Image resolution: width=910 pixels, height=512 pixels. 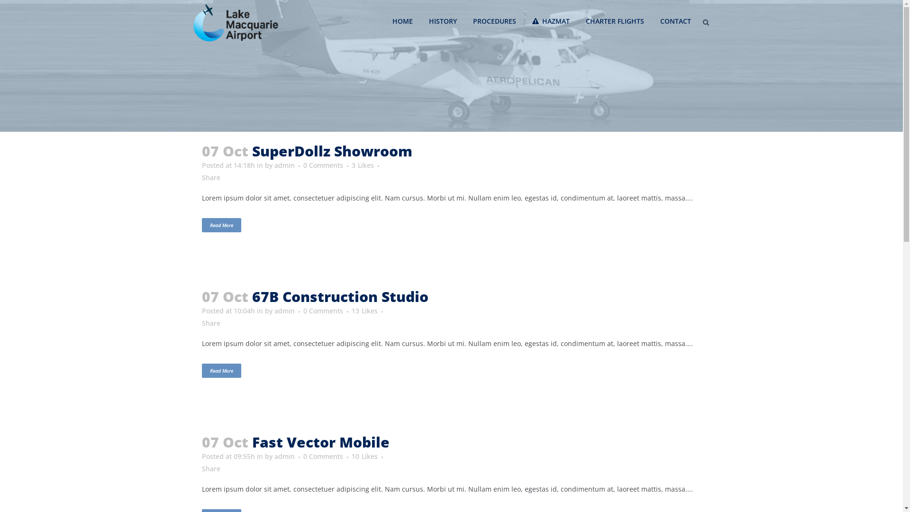 I want to click on 13 Likes, so click(x=365, y=311).